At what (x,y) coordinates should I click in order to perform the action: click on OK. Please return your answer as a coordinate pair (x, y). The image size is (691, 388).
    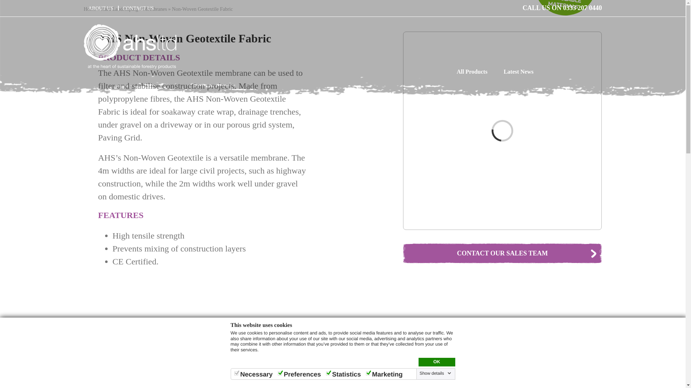
    Looking at the image, I should click on (436, 362).